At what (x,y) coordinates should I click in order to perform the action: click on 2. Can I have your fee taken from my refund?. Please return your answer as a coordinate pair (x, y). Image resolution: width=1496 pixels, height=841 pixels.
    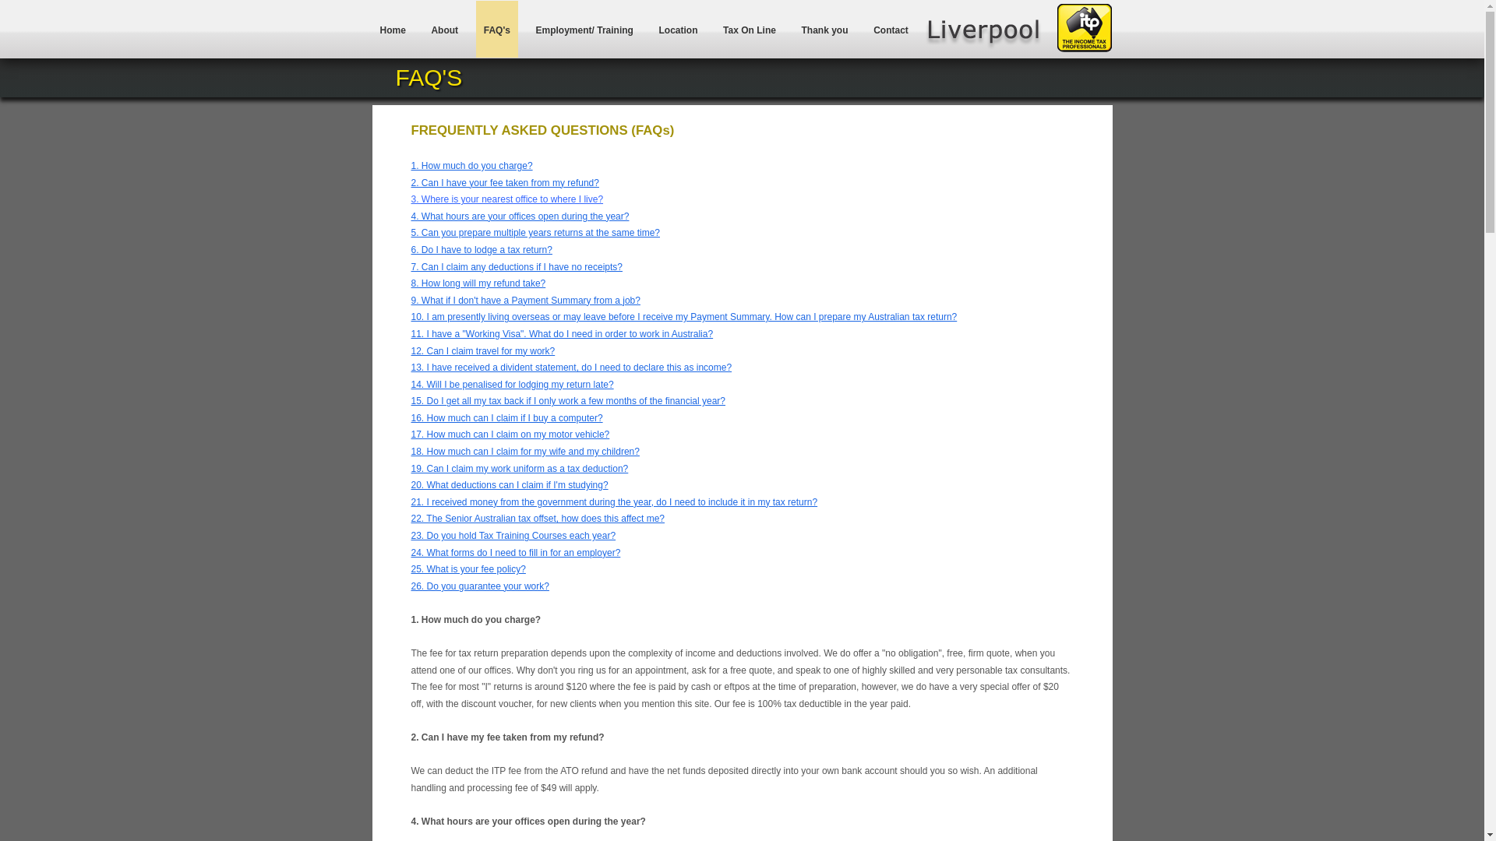
    Looking at the image, I should click on (505, 183).